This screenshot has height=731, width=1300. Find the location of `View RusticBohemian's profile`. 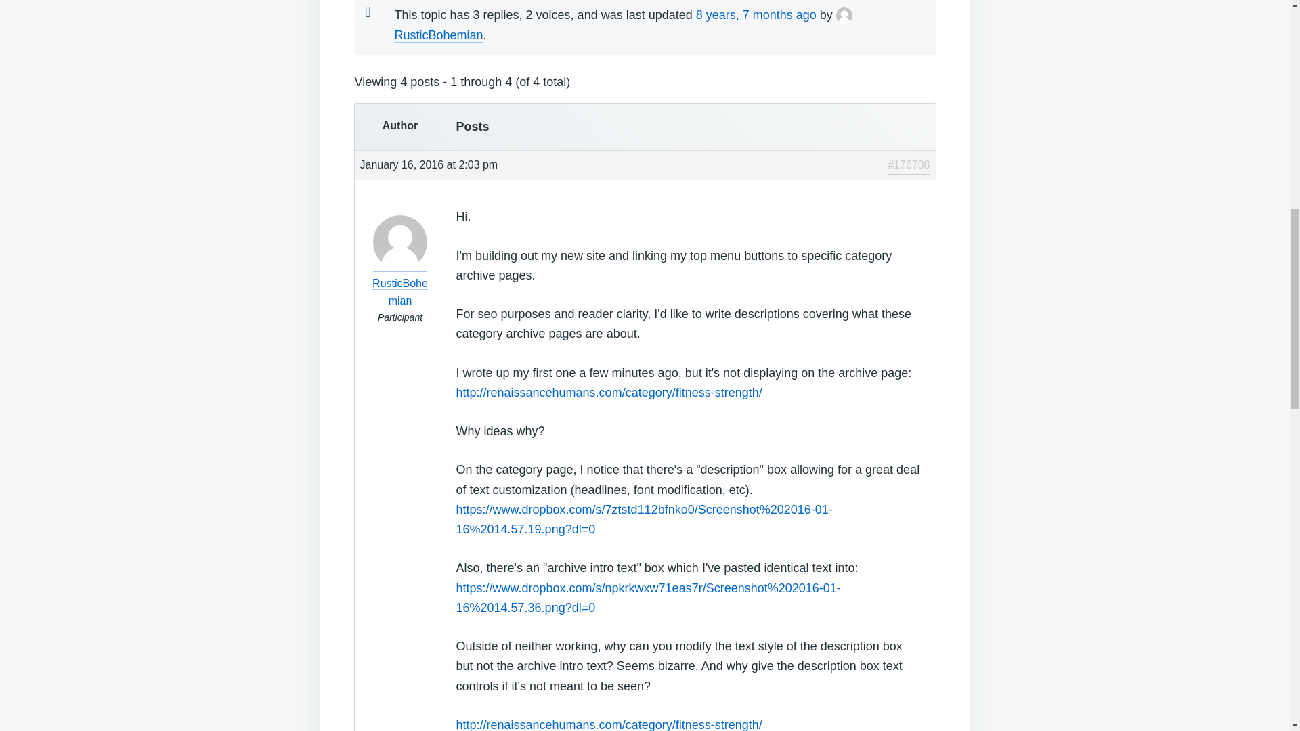

View RusticBohemian's profile is located at coordinates (622, 24).